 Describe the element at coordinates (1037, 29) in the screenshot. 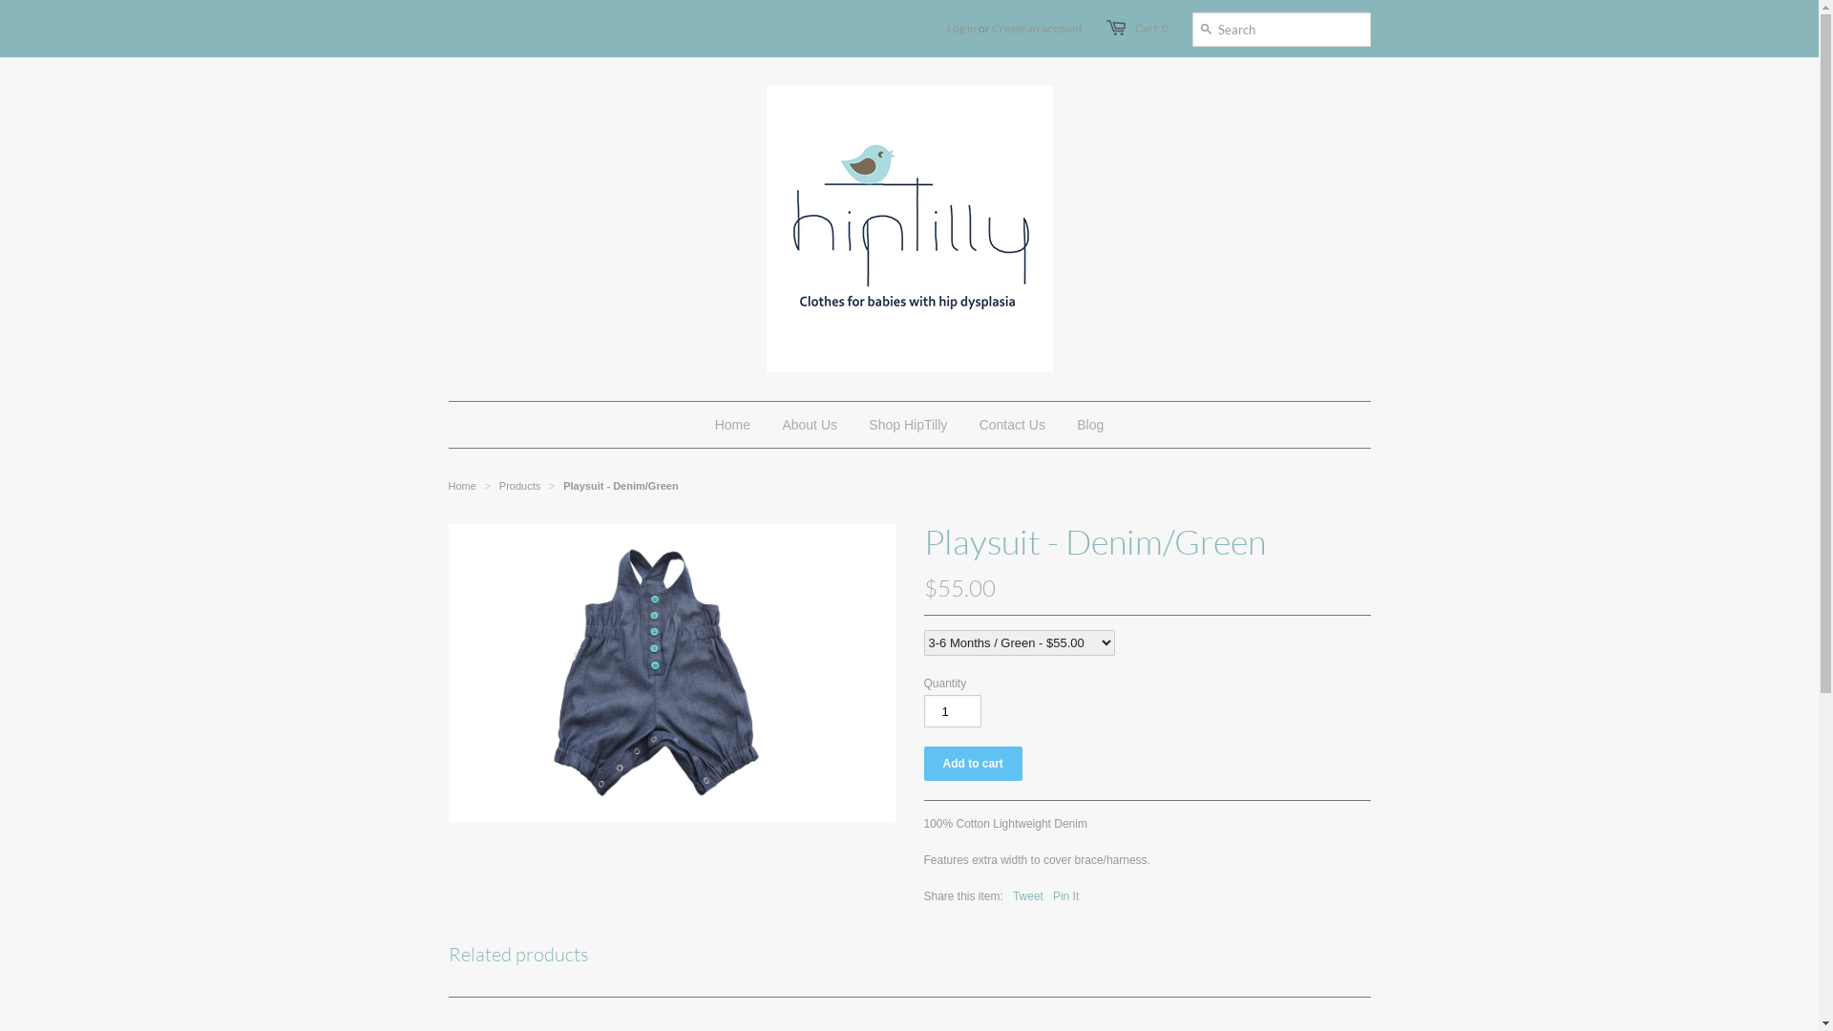

I see `Create an account` at that location.